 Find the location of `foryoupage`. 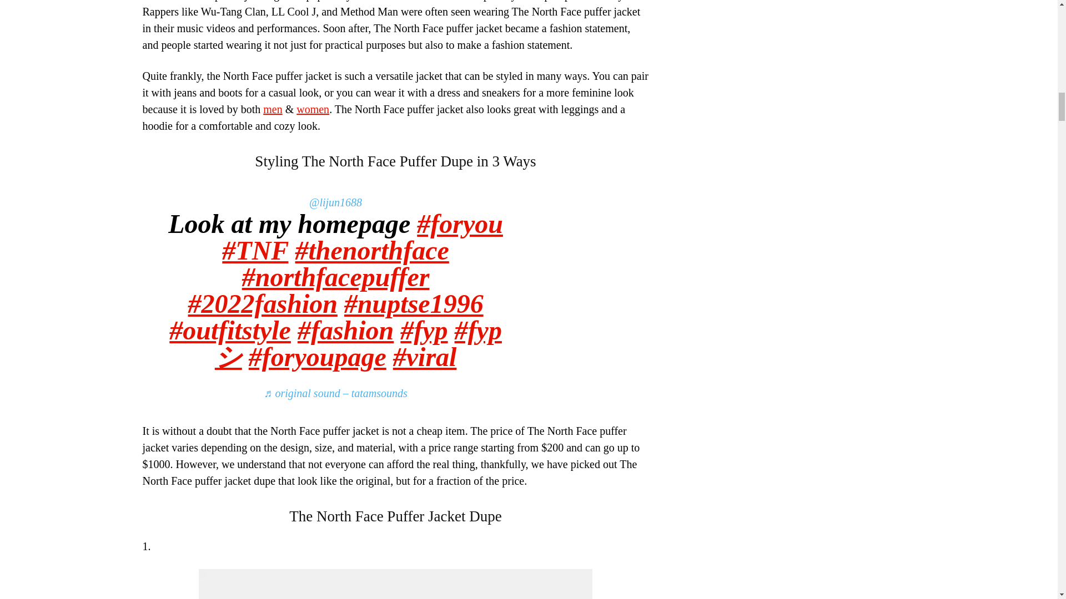

foryoupage is located at coordinates (317, 356).